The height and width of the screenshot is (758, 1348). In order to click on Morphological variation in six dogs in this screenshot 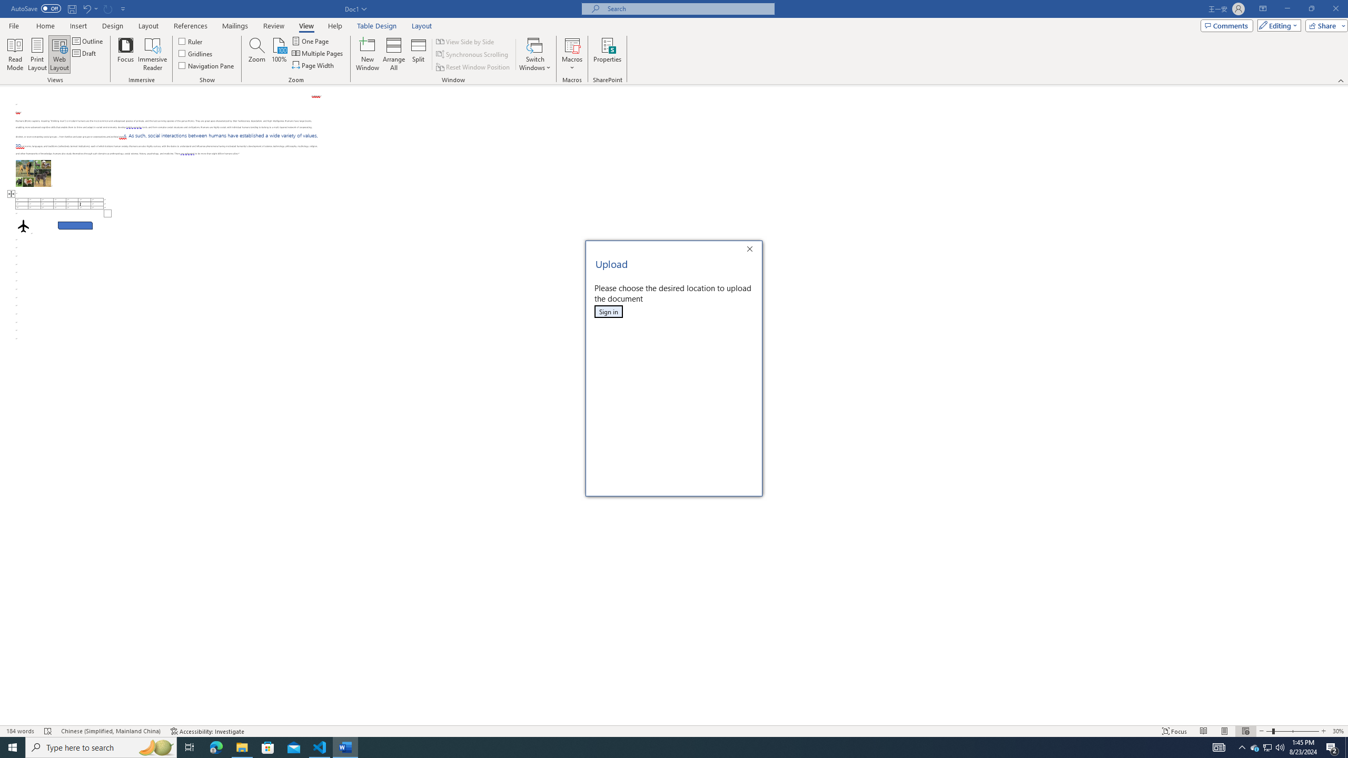, I will do `click(34, 173)`.